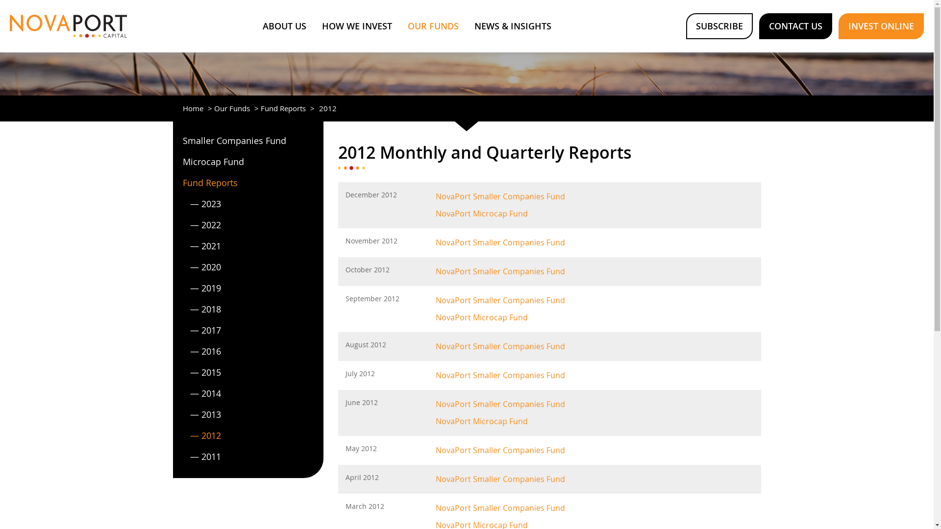  What do you see at coordinates (500, 242) in the screenshot?
I see `NovaPort Smaller Companies Fund` at bounding box center [500, 242].